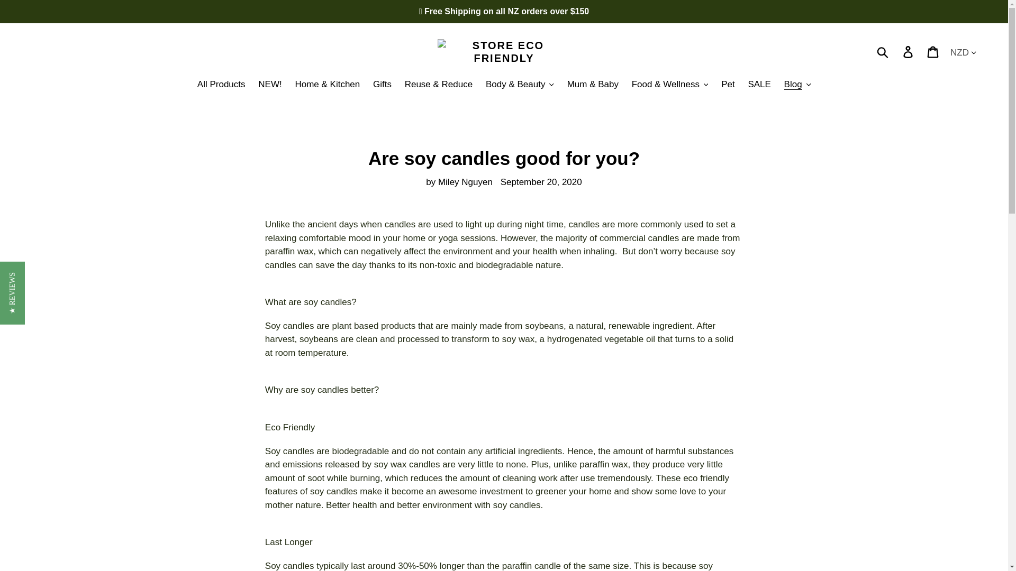 This screenshot has height=571, width=1016. What do you see at coordinates (382, 85) in the screenshot?
I see `Gifts` at bounding box center [382, 85].